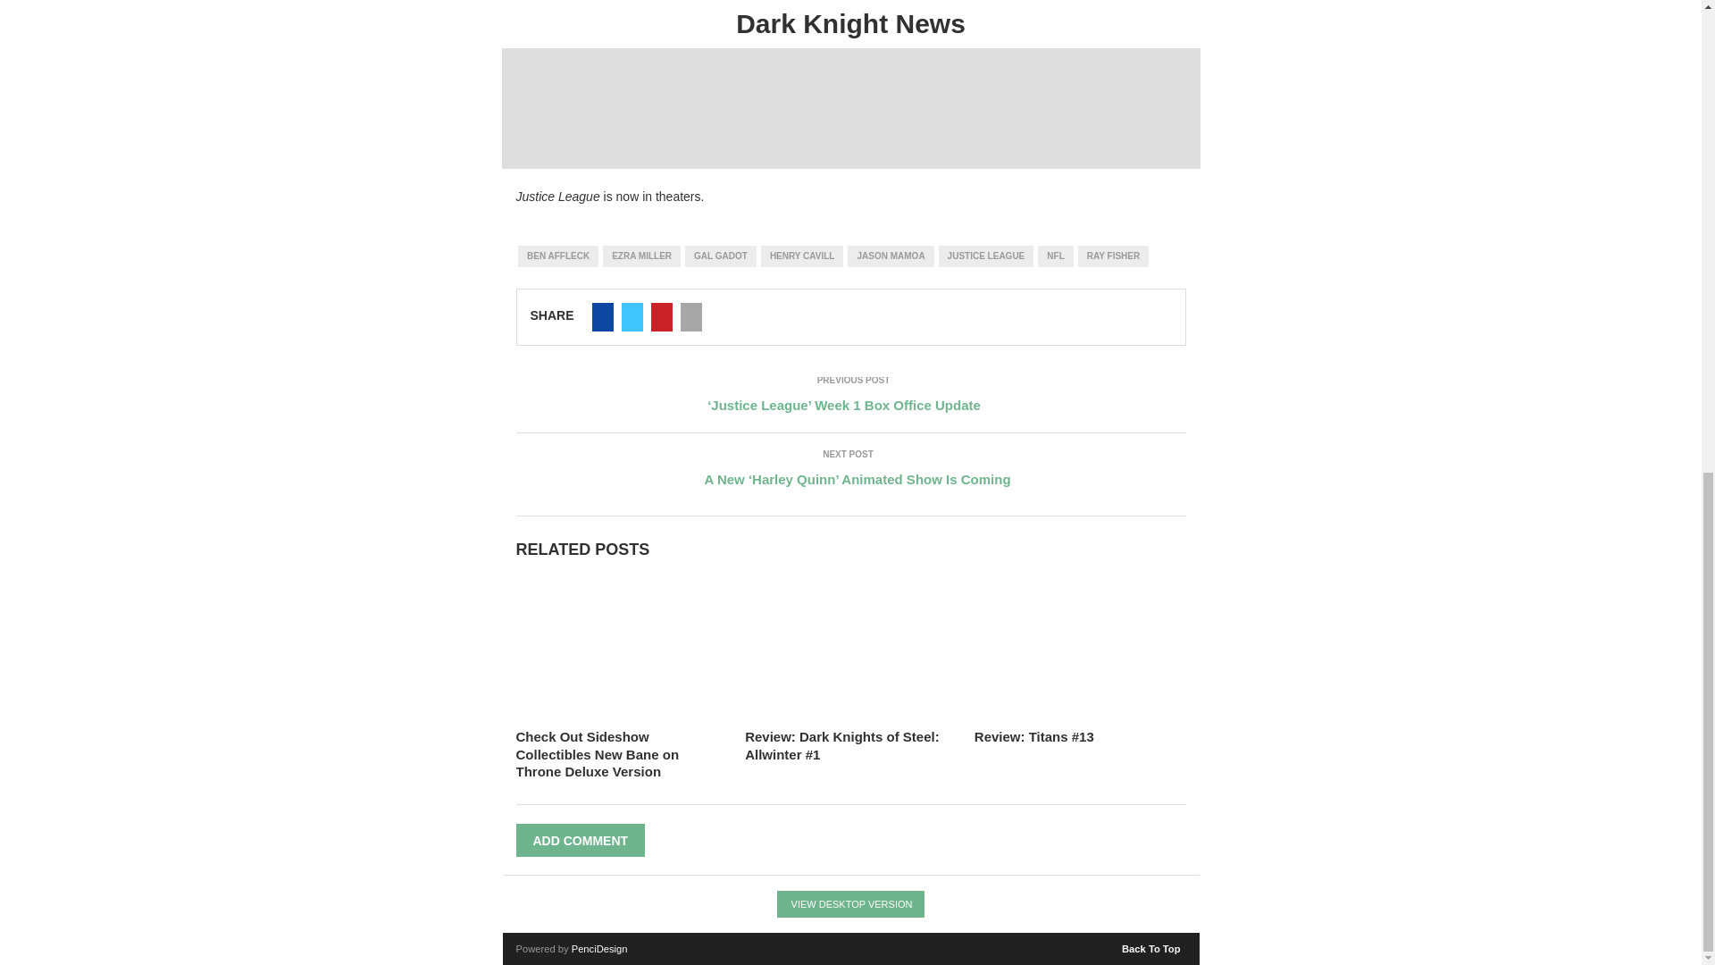  Describe the element at coordinates (720, 256) in the screenshot. I see `GAL GADOT` at that location.